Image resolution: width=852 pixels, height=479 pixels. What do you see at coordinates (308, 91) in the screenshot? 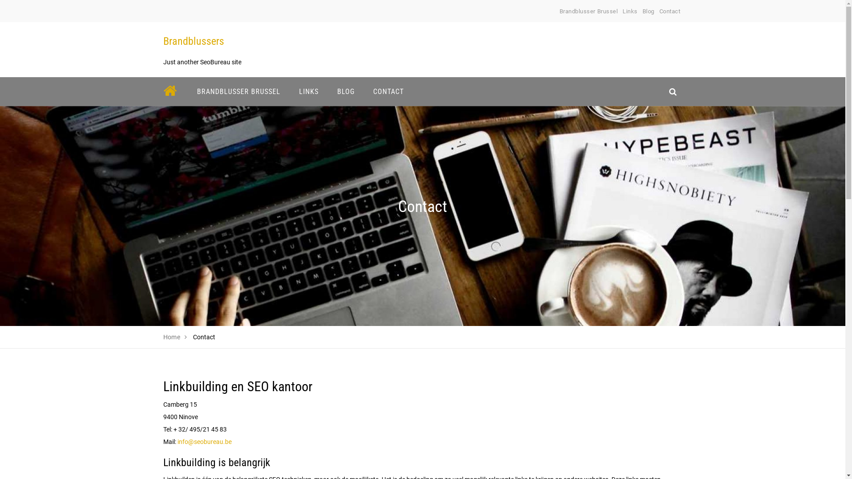
I see `LINKS` at bounding box center [308, 91].